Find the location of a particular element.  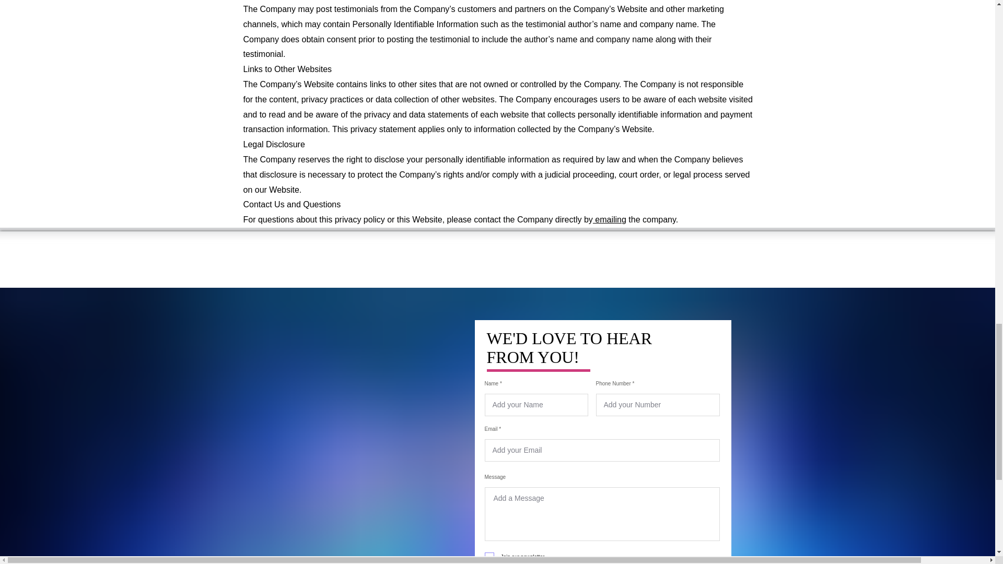

WE'D LOVE TO HEAR FROM YOU! is located at coordinates (569, 348).